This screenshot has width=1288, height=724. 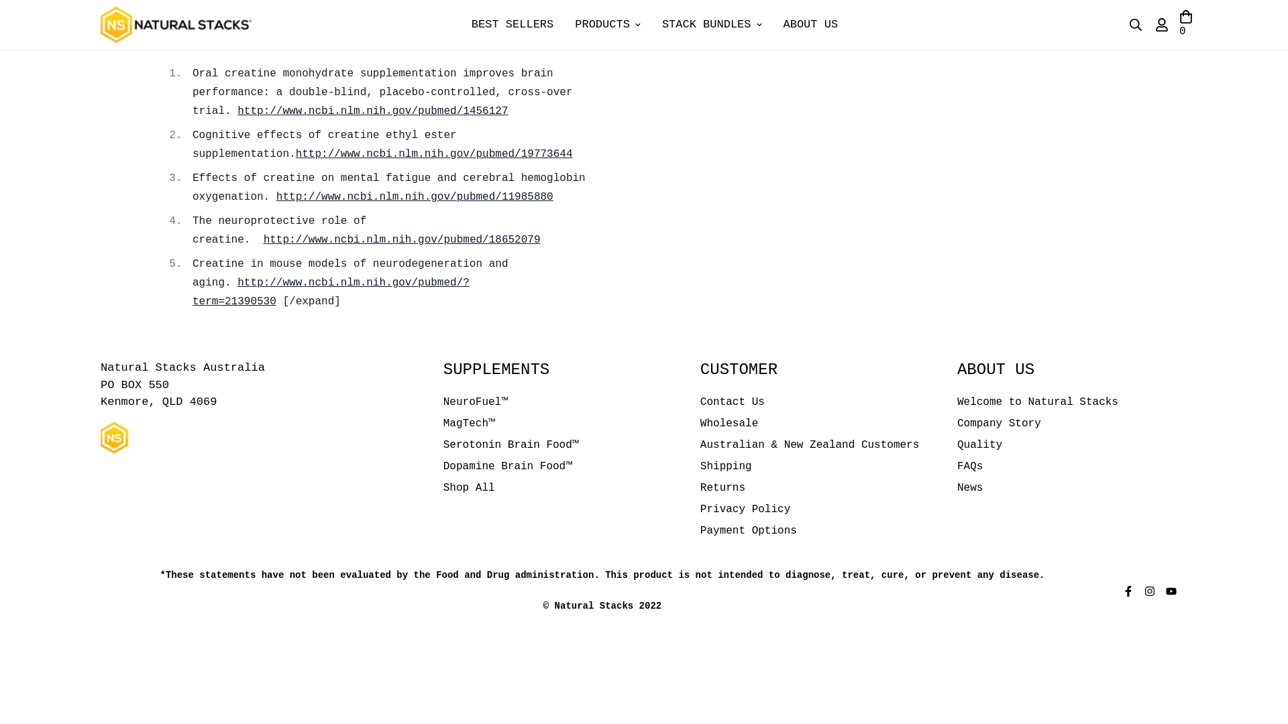 What do you see at coordinates (723, 488) in the screenshot?
I see `Returns` at bounding box center [723, 488].